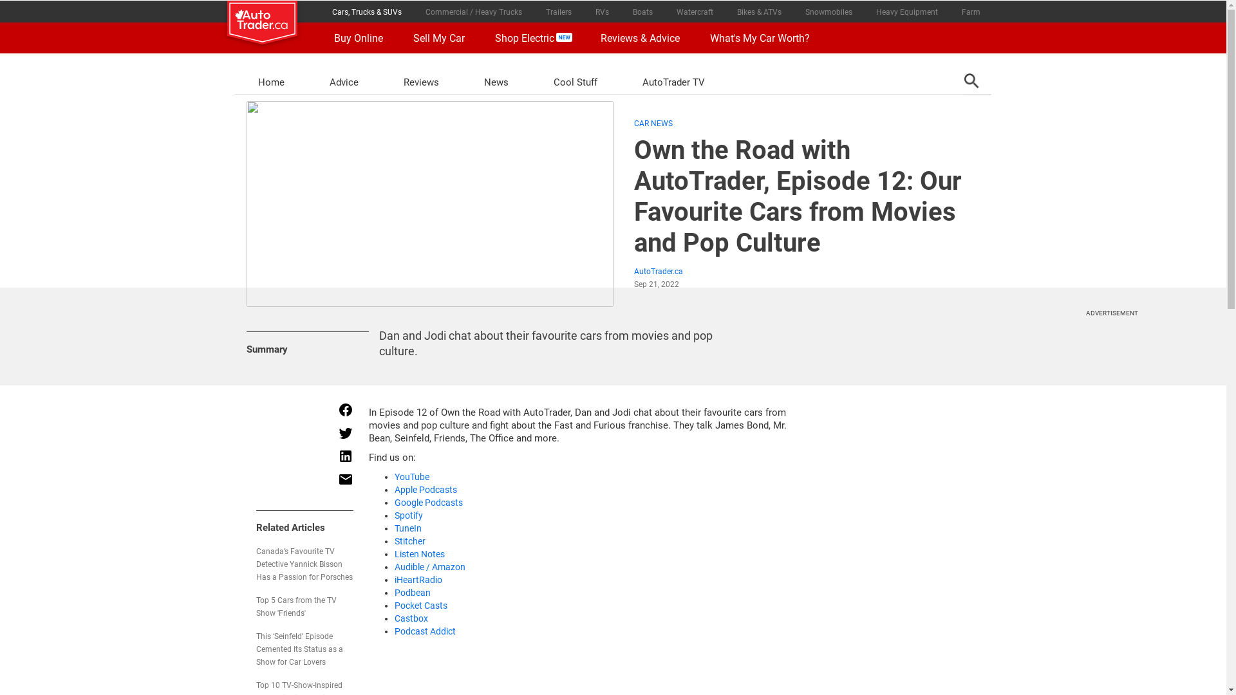 The height and width of the screenshot is (695, 1236). Describe the element at coordinates (695, 12) in the screenshot. I see `Watercraft` at that location.